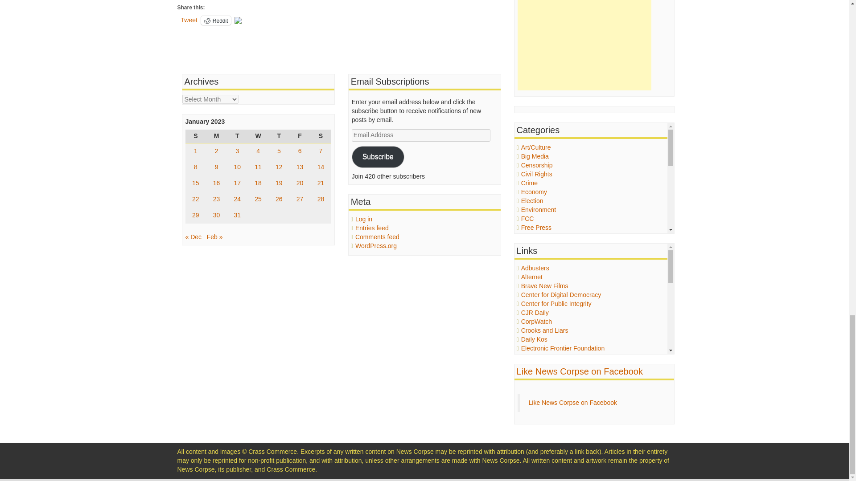 The image size is (856, 481). I want to click on Click to share on Reddit, so click(216, 20).